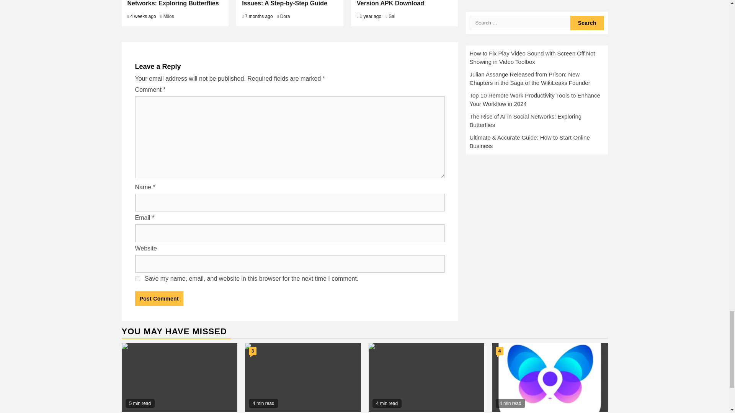 This screenshot has height=413, width=735. Describe the element at coordinates (173, 3) in the screenshot. I see `The Rise of AI in Social Networks: Exploring Butterflies` at that location.